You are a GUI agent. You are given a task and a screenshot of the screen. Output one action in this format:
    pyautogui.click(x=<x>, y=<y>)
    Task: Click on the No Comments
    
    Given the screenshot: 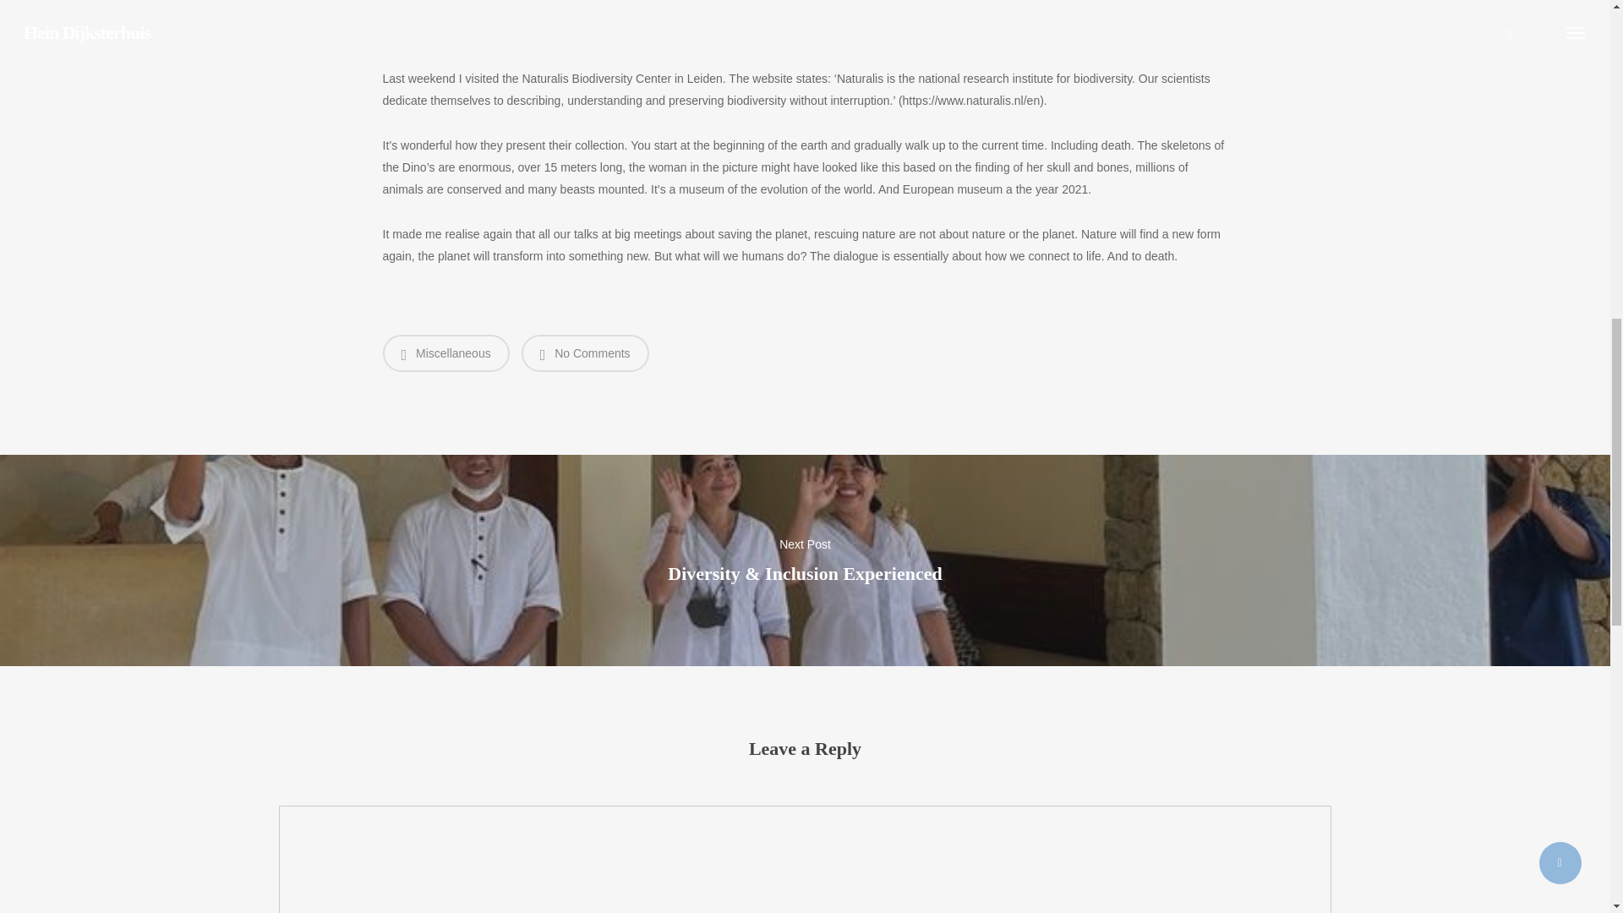 What is the action you would take?
    pyautogui.click(x=585, y=353)
    